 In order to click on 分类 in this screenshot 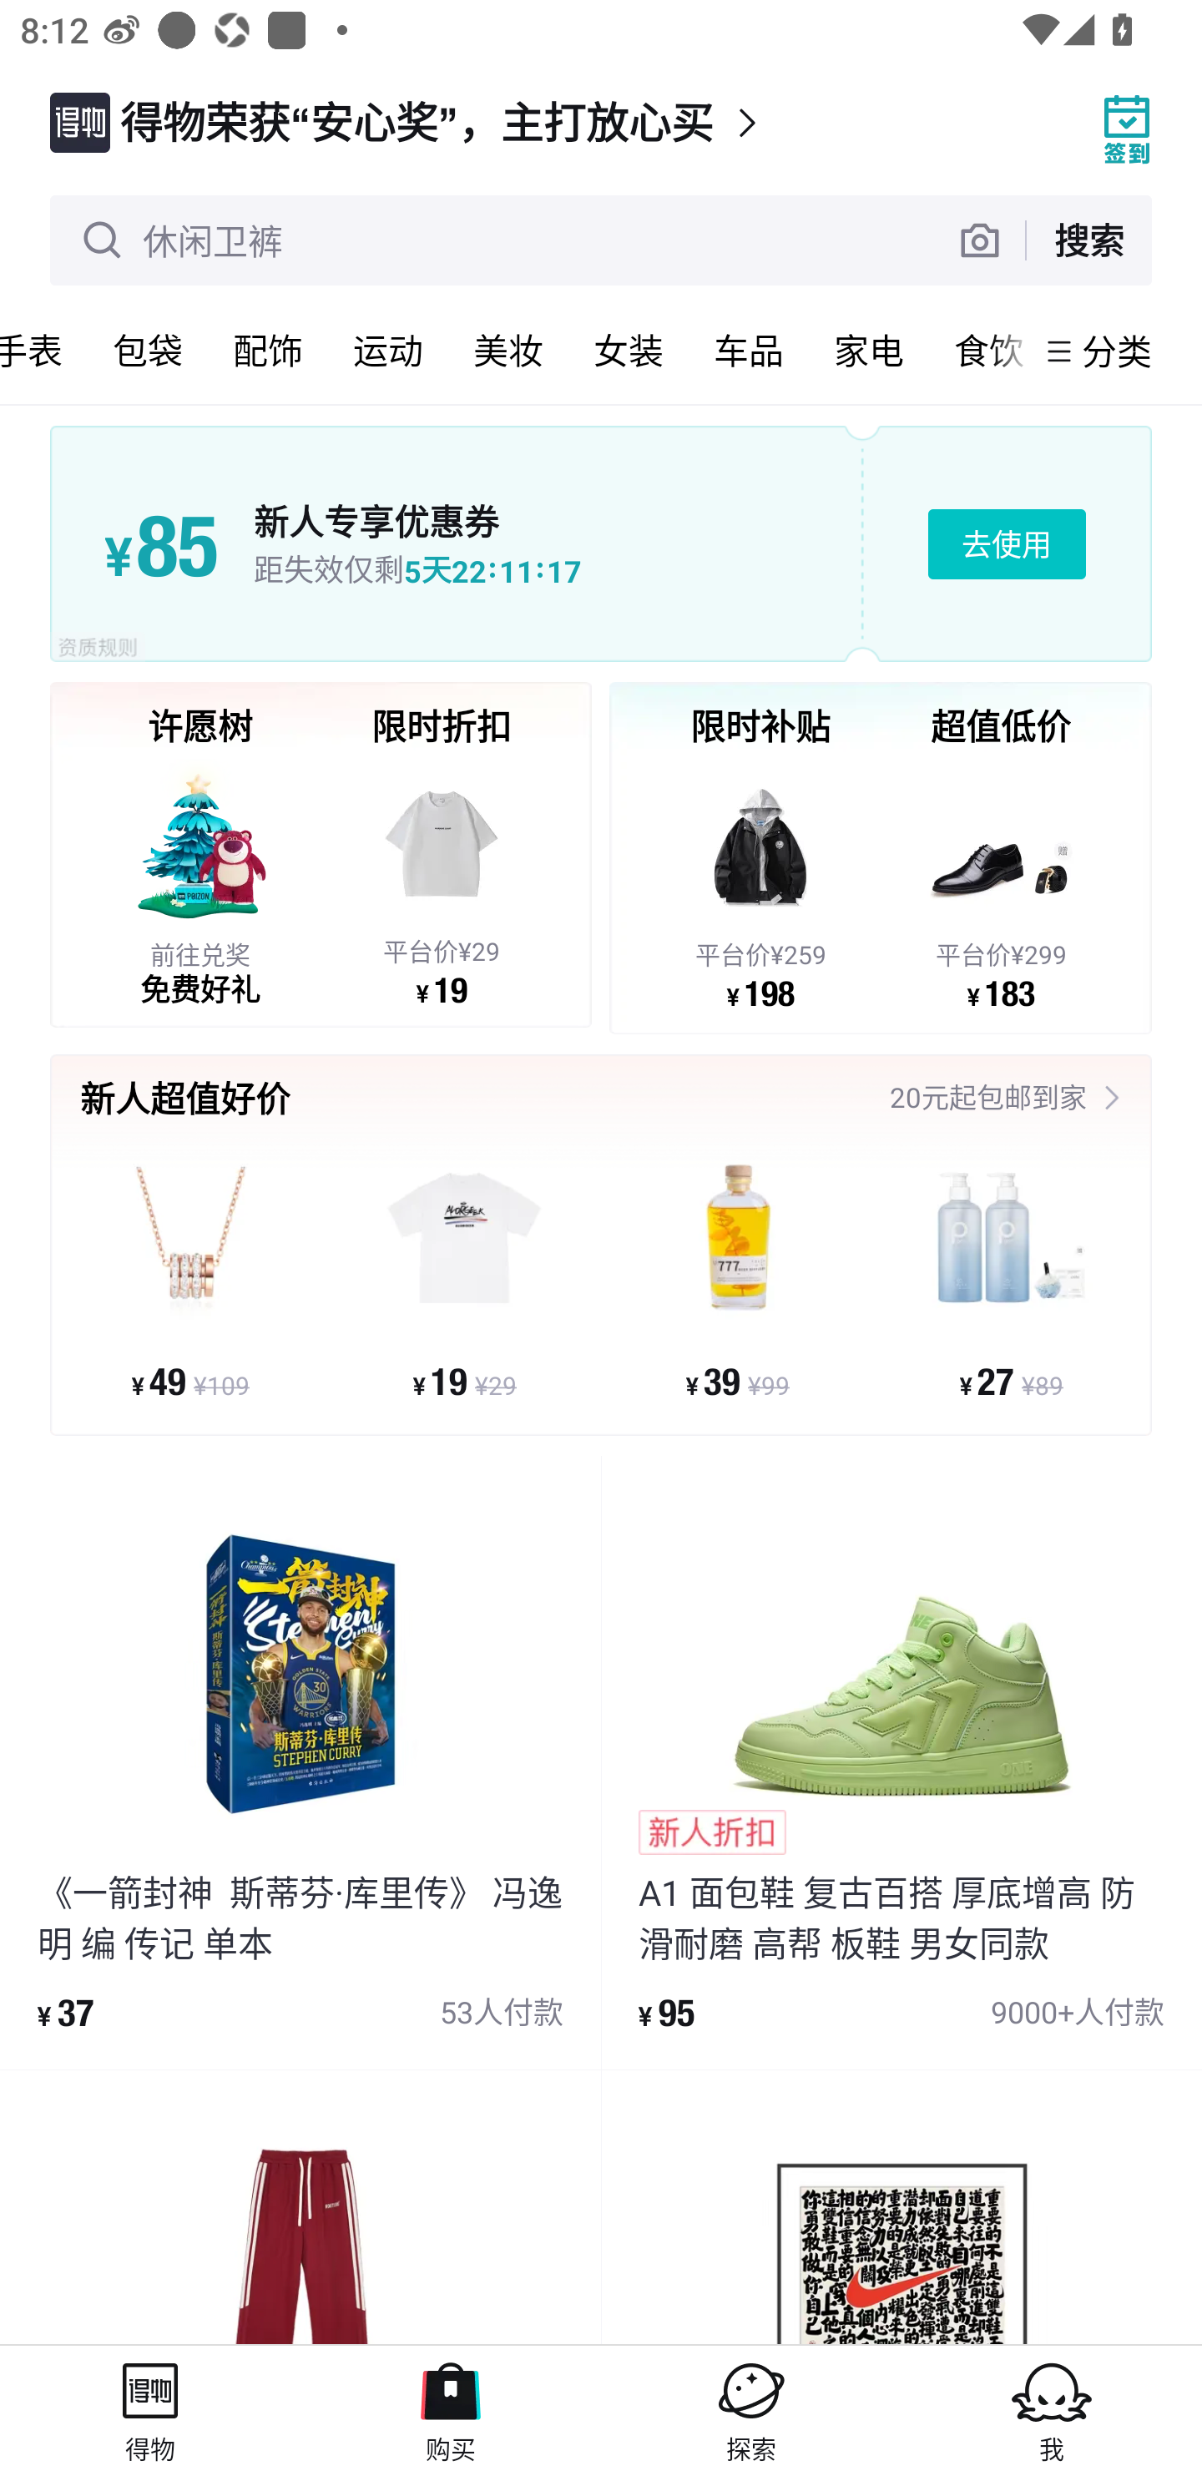, I will do `click(1117, 351)`.